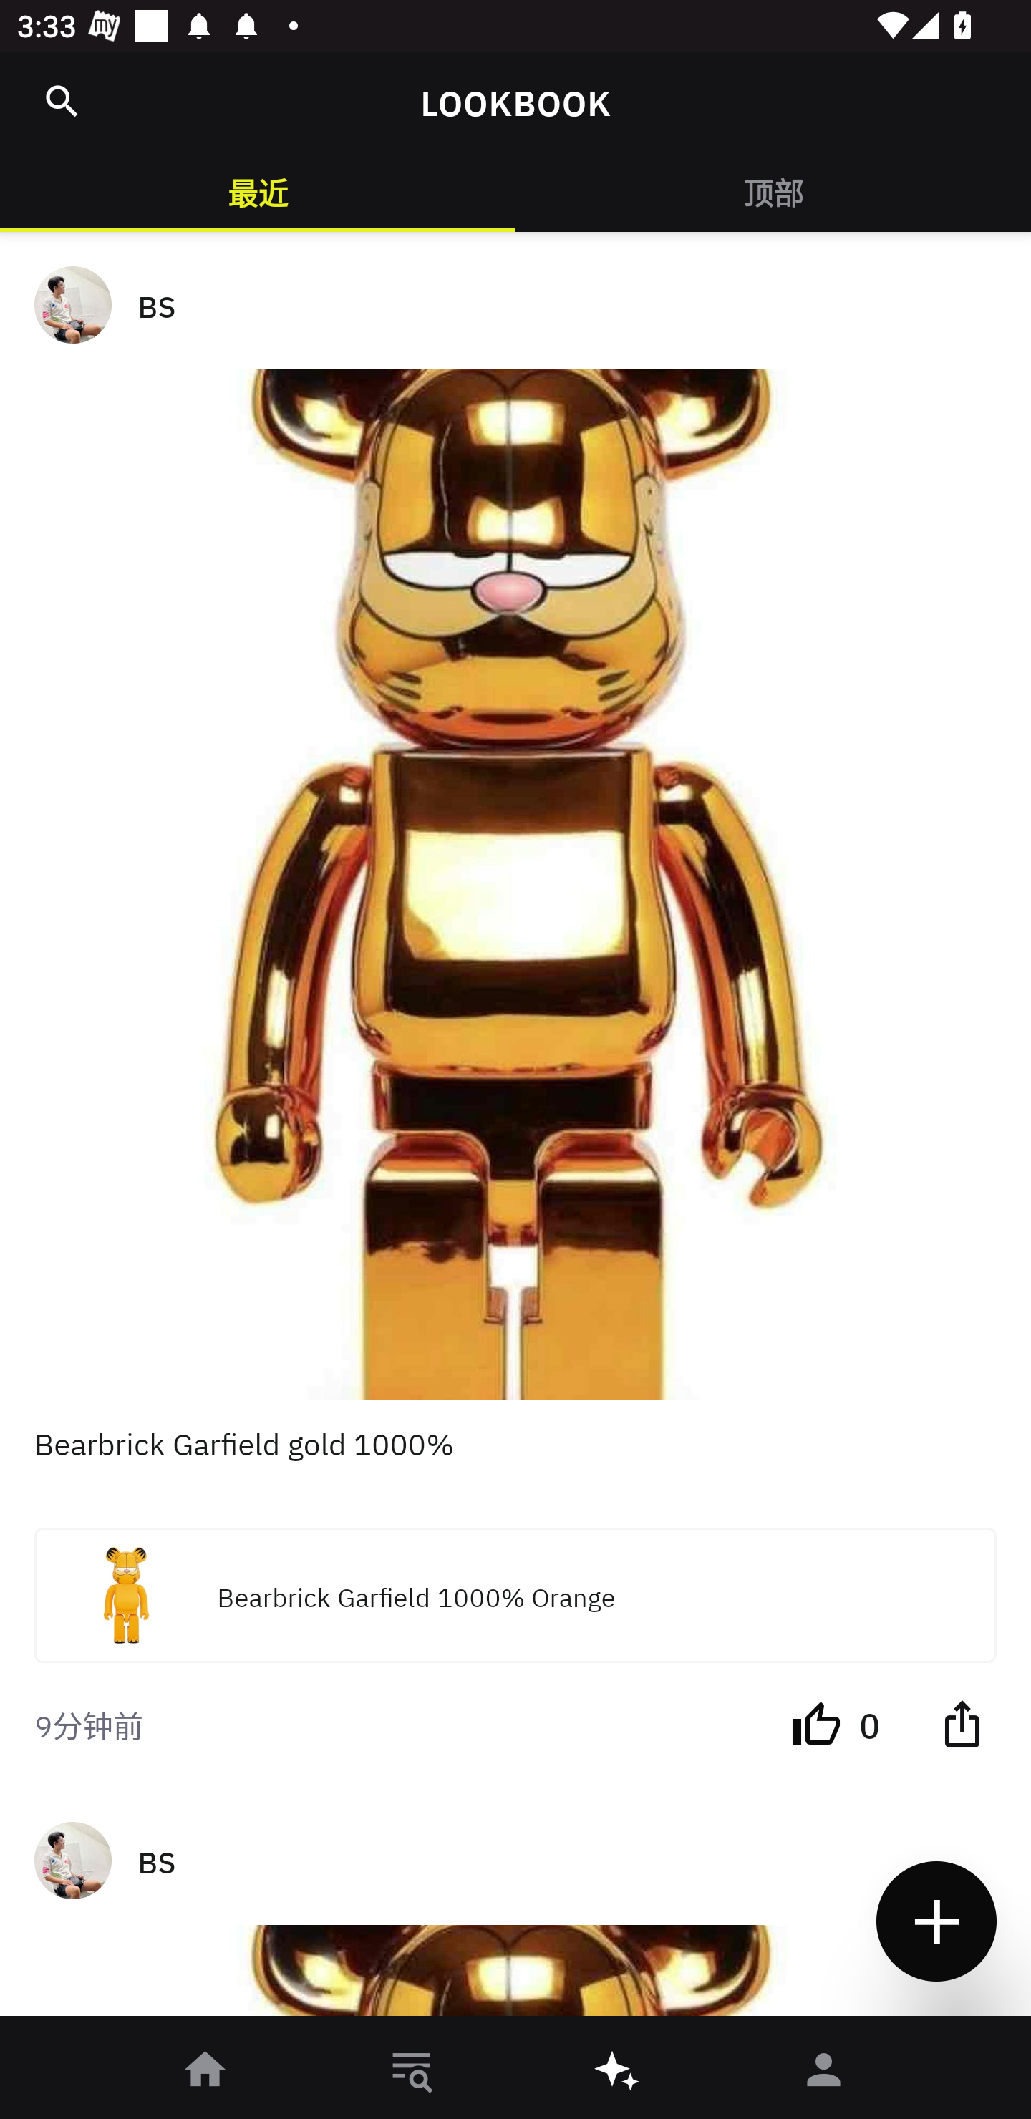 The image size is (1031, 2119). Describe the element at coordinates (412, 2071) in the screenshot. I see `󱎸` at that location.